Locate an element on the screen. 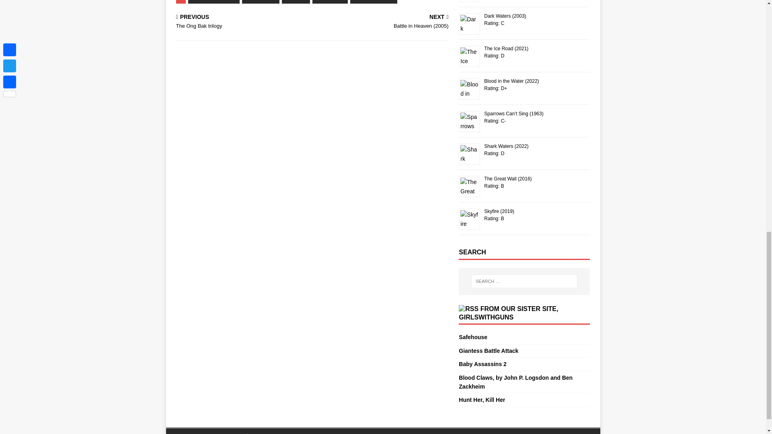 The height and width of the screenshot is (434, 772). DAN LUND is located at coordinates (261, 2).